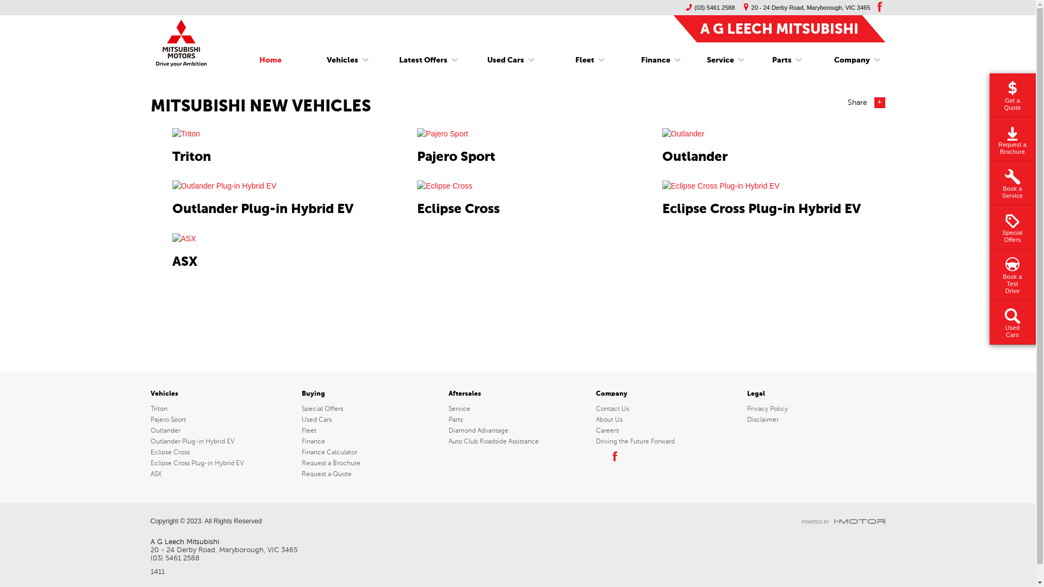  What do you see at coordinates (880, 103) in the screenshot?
I see `+` at bounding box center [880, 103].